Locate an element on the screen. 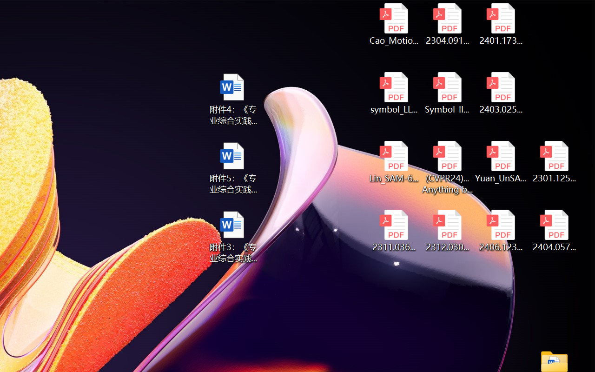  2406.12373v2.pdf is located at coordinates (501, 231).